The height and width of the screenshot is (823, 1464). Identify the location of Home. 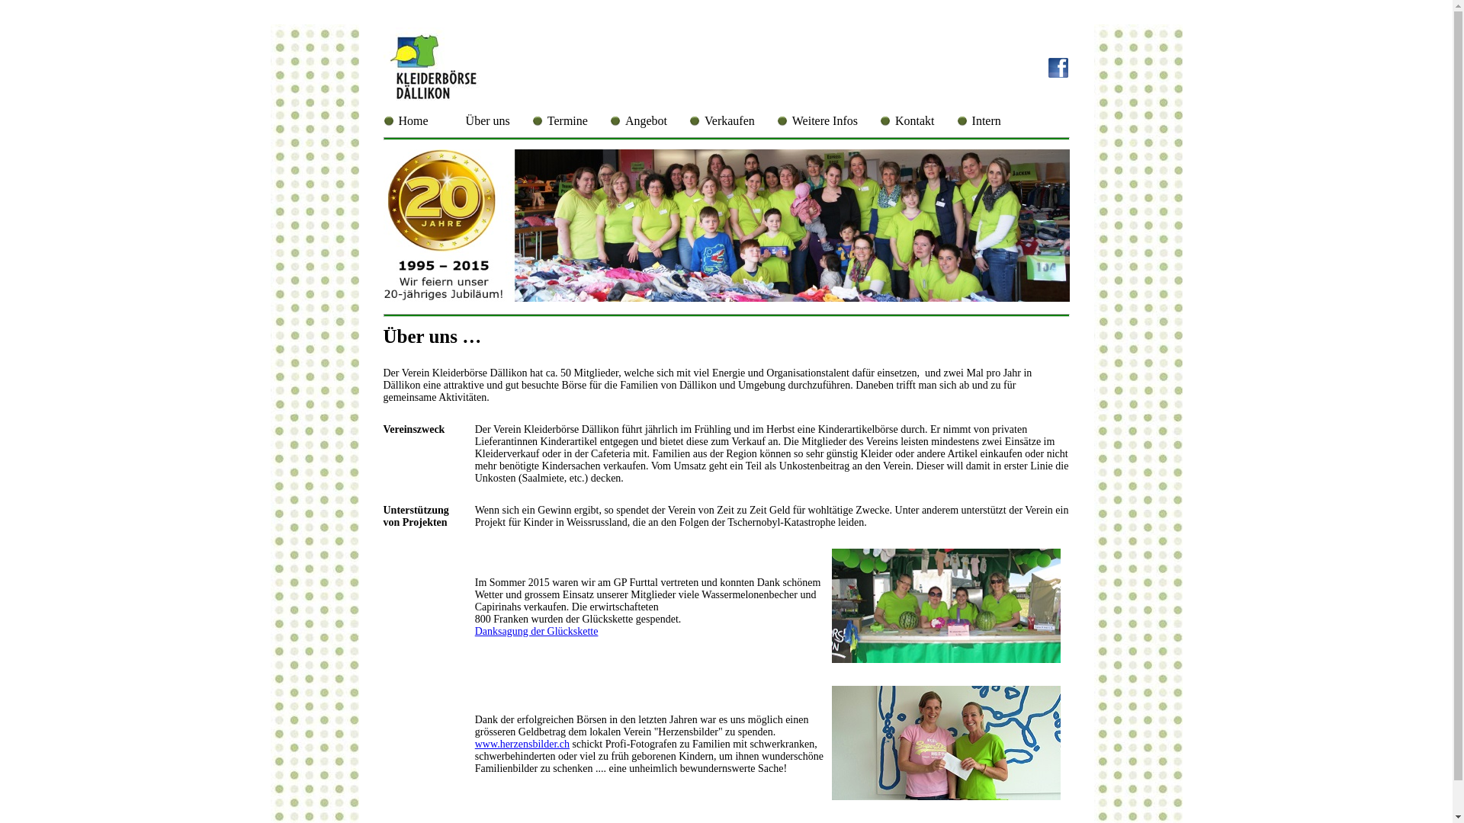
(413, 121).